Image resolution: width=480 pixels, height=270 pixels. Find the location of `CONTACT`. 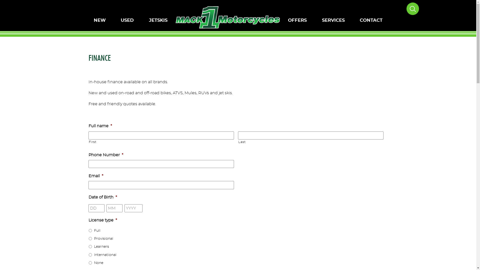

CONTACT is located at coordinates (371, 20).